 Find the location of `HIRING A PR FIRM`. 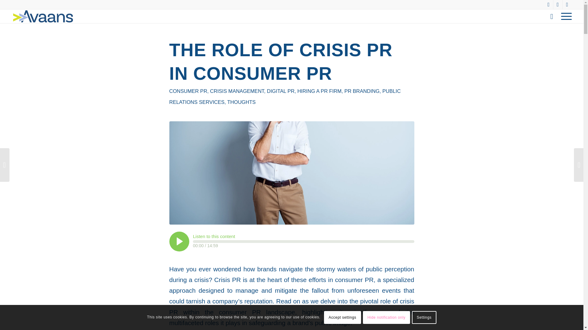

HIRING A PR FIRM is located at coordinates (319, 91).